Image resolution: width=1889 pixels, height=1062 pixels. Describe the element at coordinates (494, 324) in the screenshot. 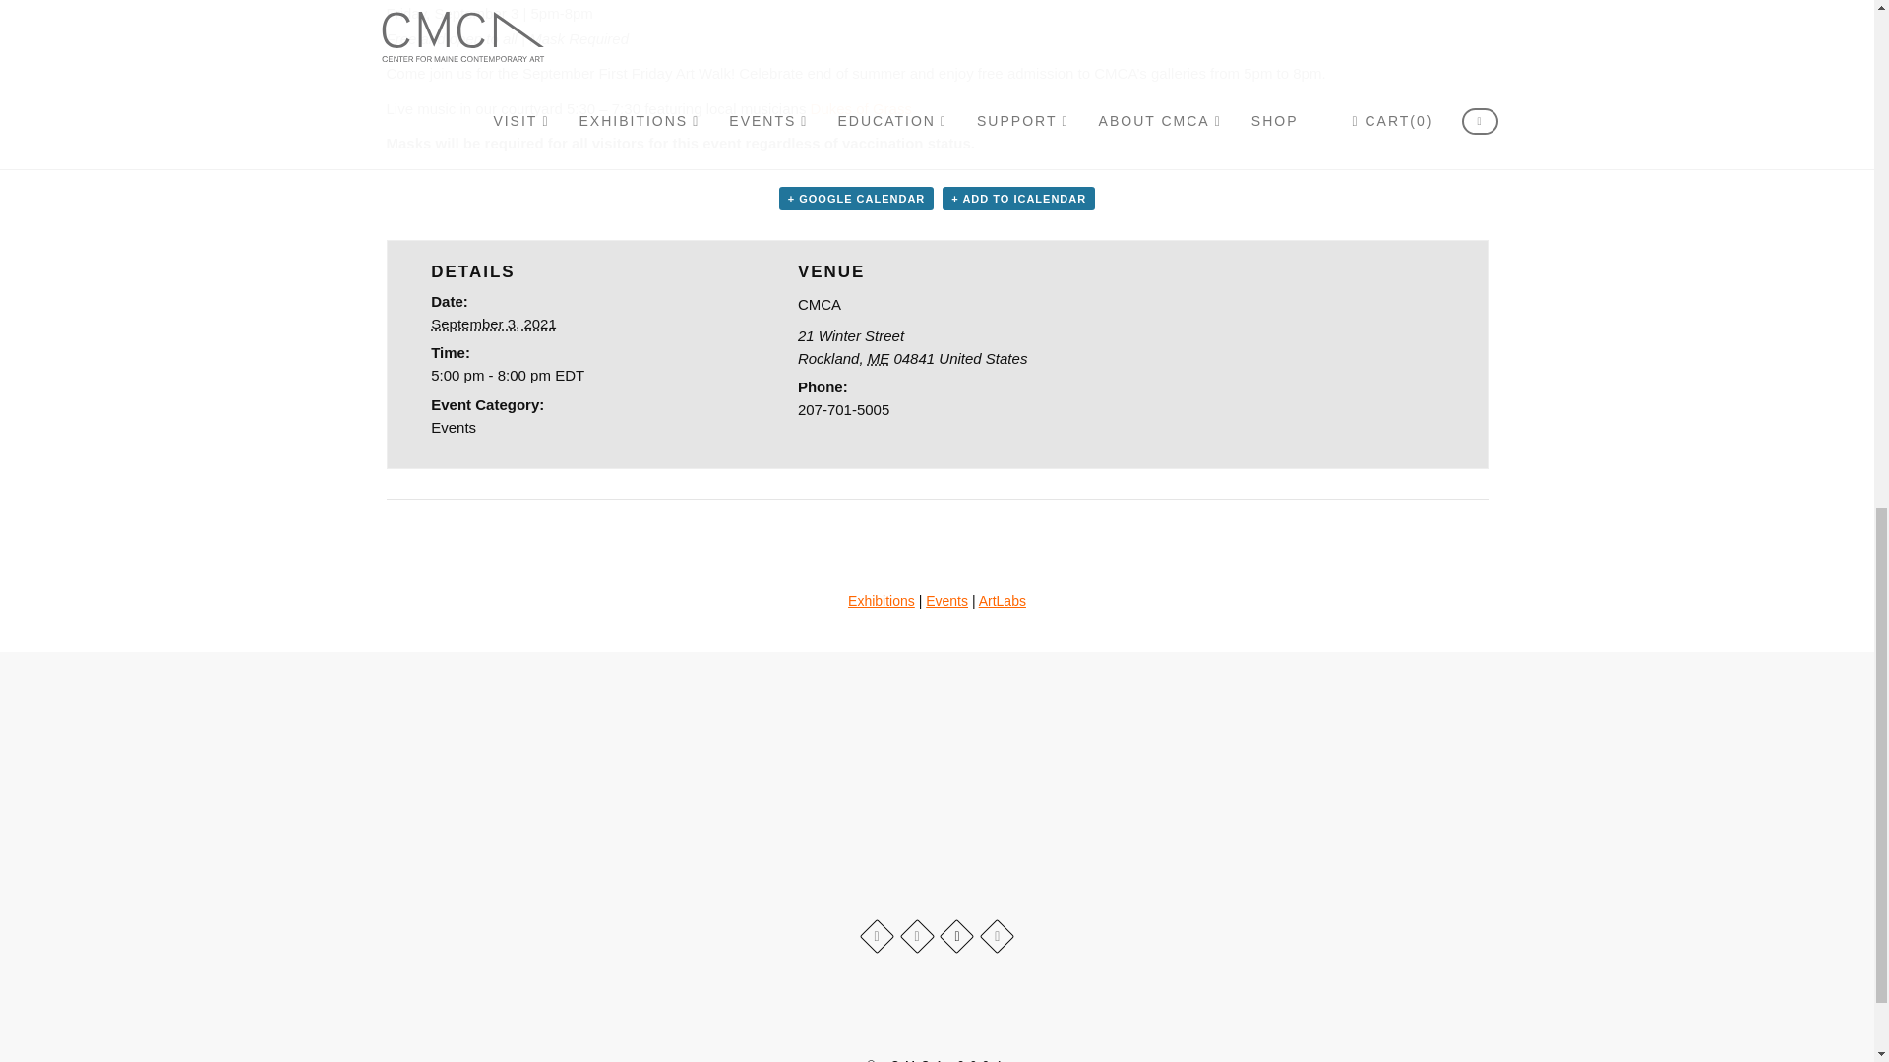

I see `2021-09-03` at that location.